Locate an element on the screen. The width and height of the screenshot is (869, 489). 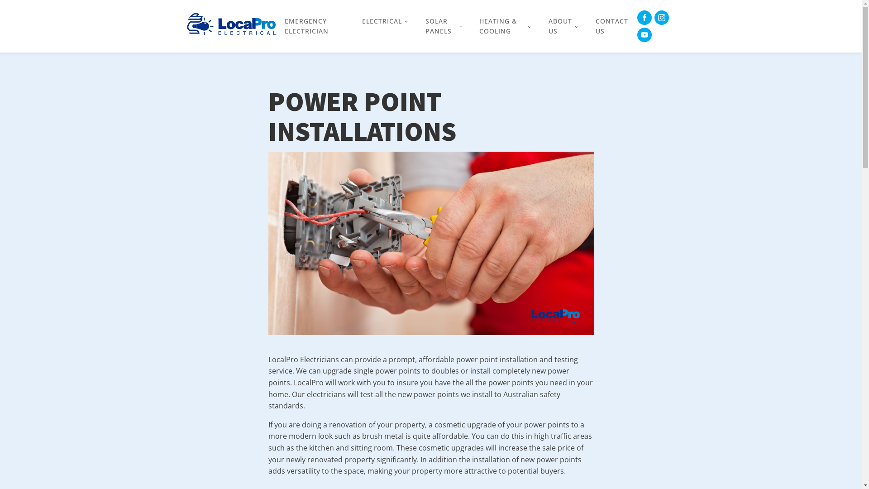
HEATING & COOLING is located at coordinates (505, 26).